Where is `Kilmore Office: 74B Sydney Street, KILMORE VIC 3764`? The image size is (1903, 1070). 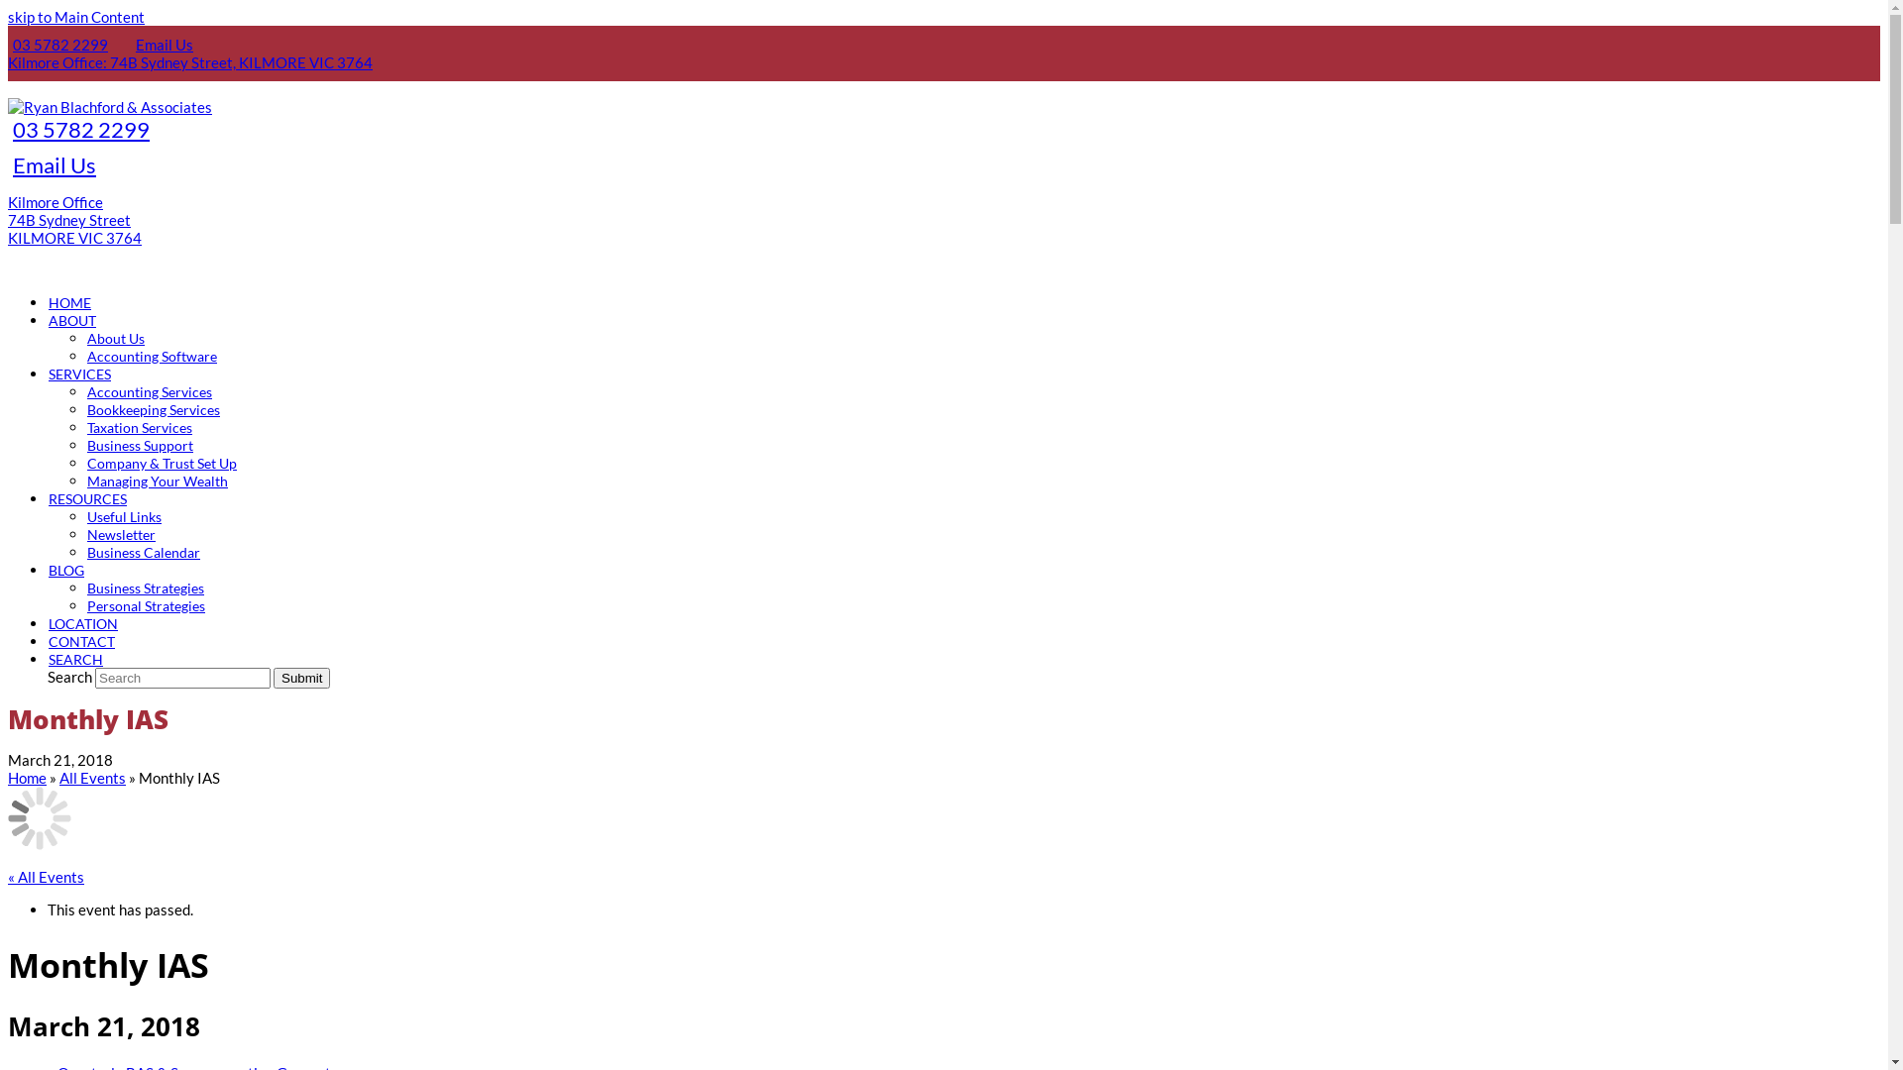 Kilmore Office: 74B Sydney Street, KILMORE VIC 3764 is located at coordinates (190, 62).